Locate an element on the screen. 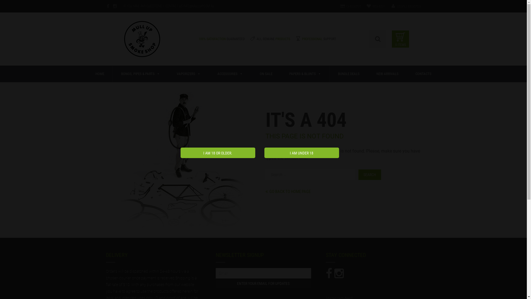  Connect us is located at coordinates (339, 274).